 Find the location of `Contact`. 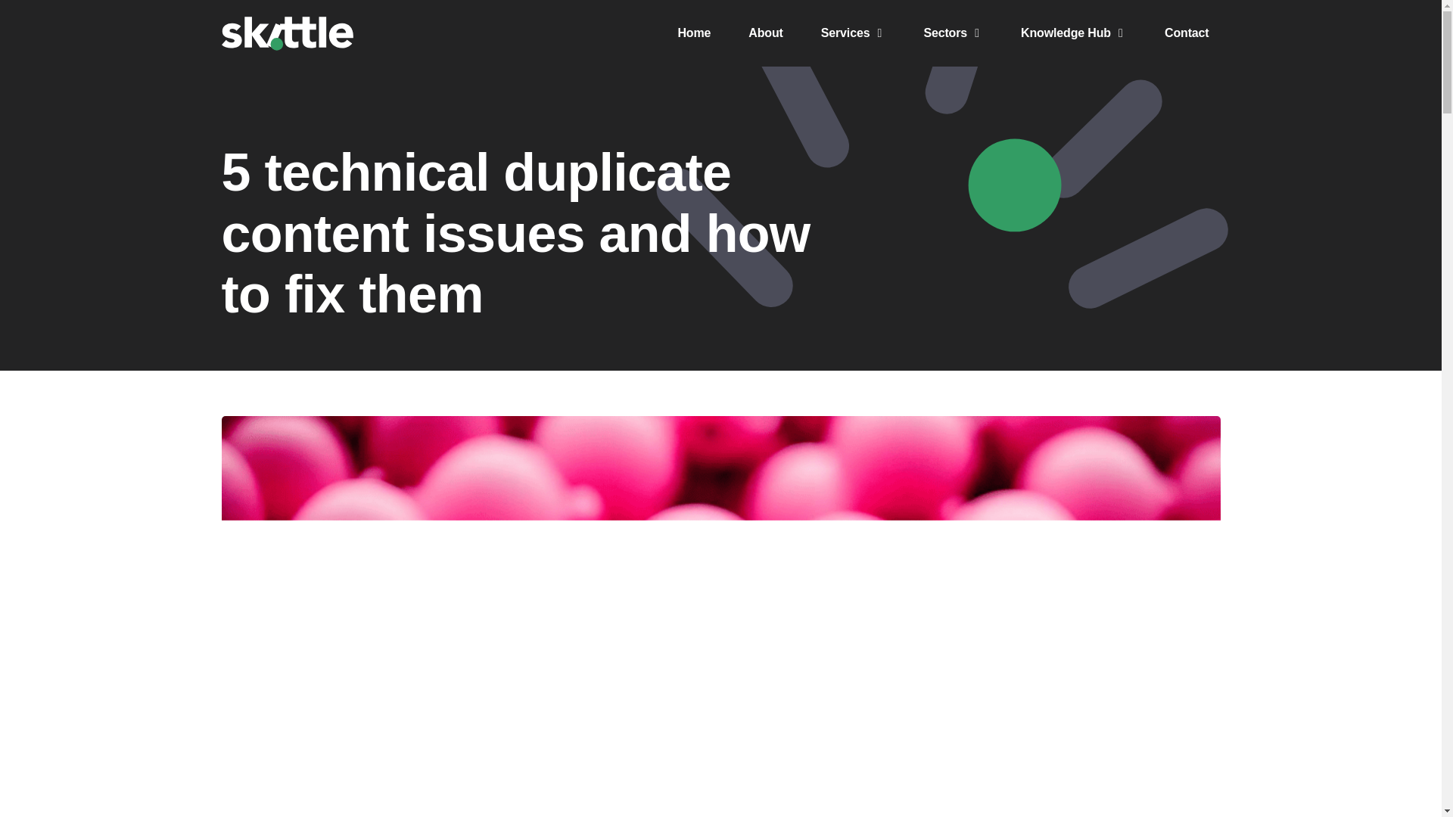

Contact is located at coordinates (1187, 33).